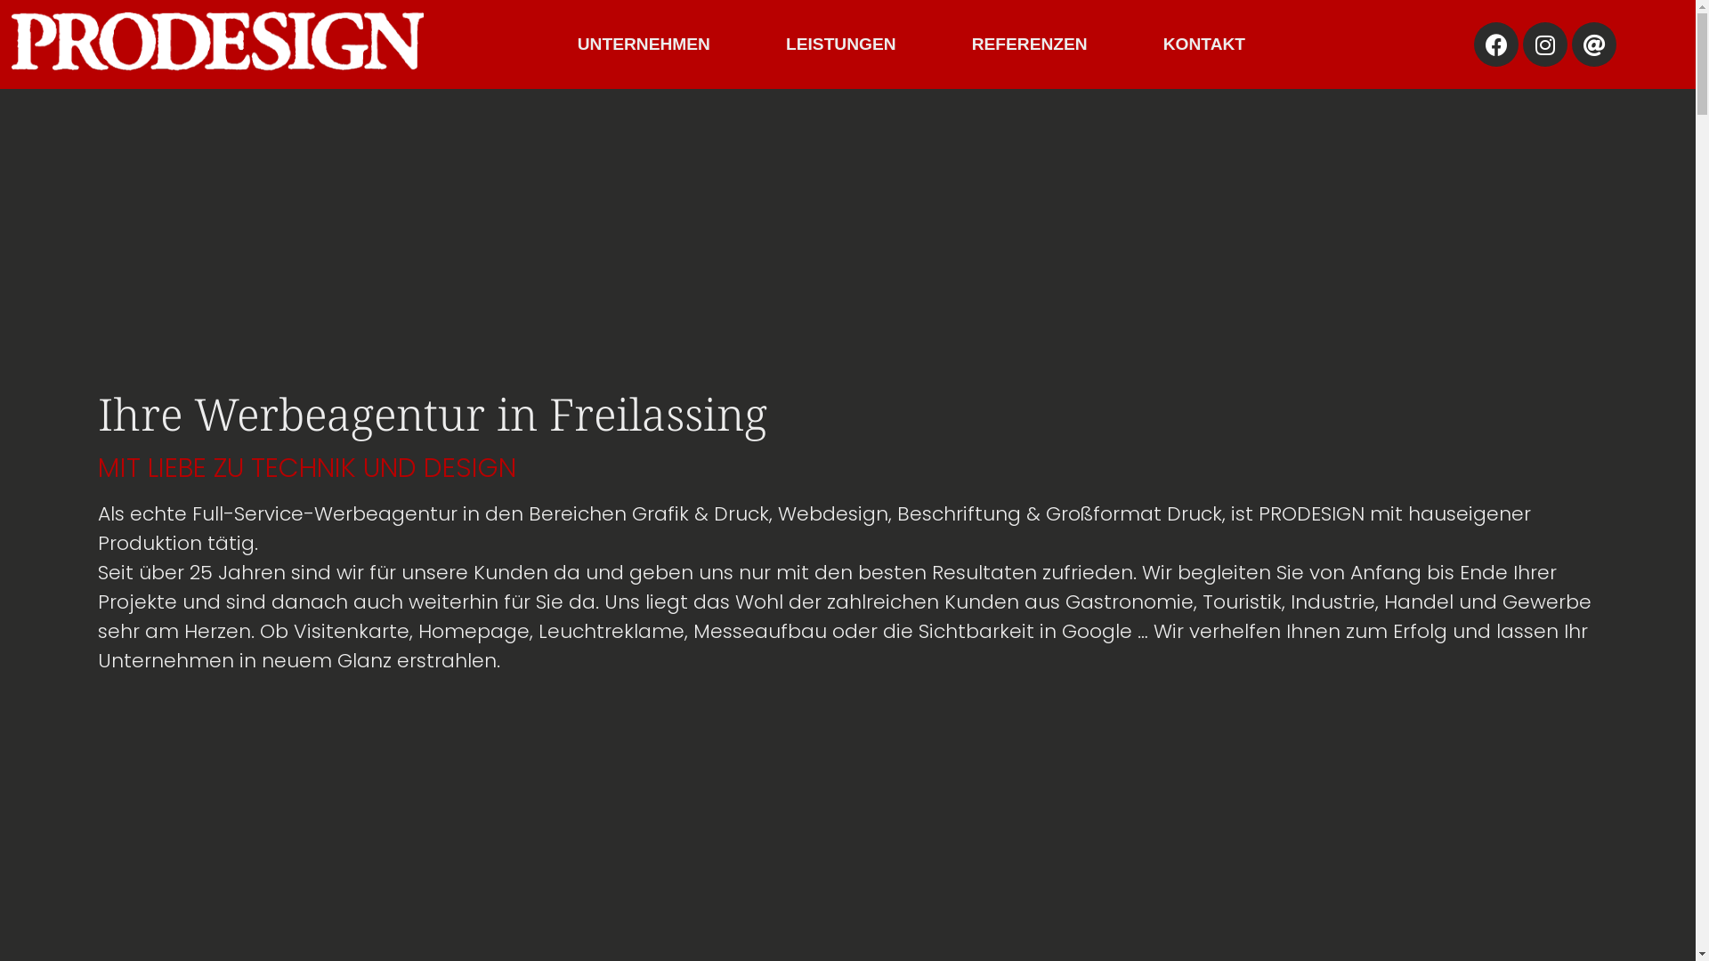  What do you see at coordinates (1204, 44) in the screenshot?
I see `KONTAKT` at bounding box center [1204, 44].